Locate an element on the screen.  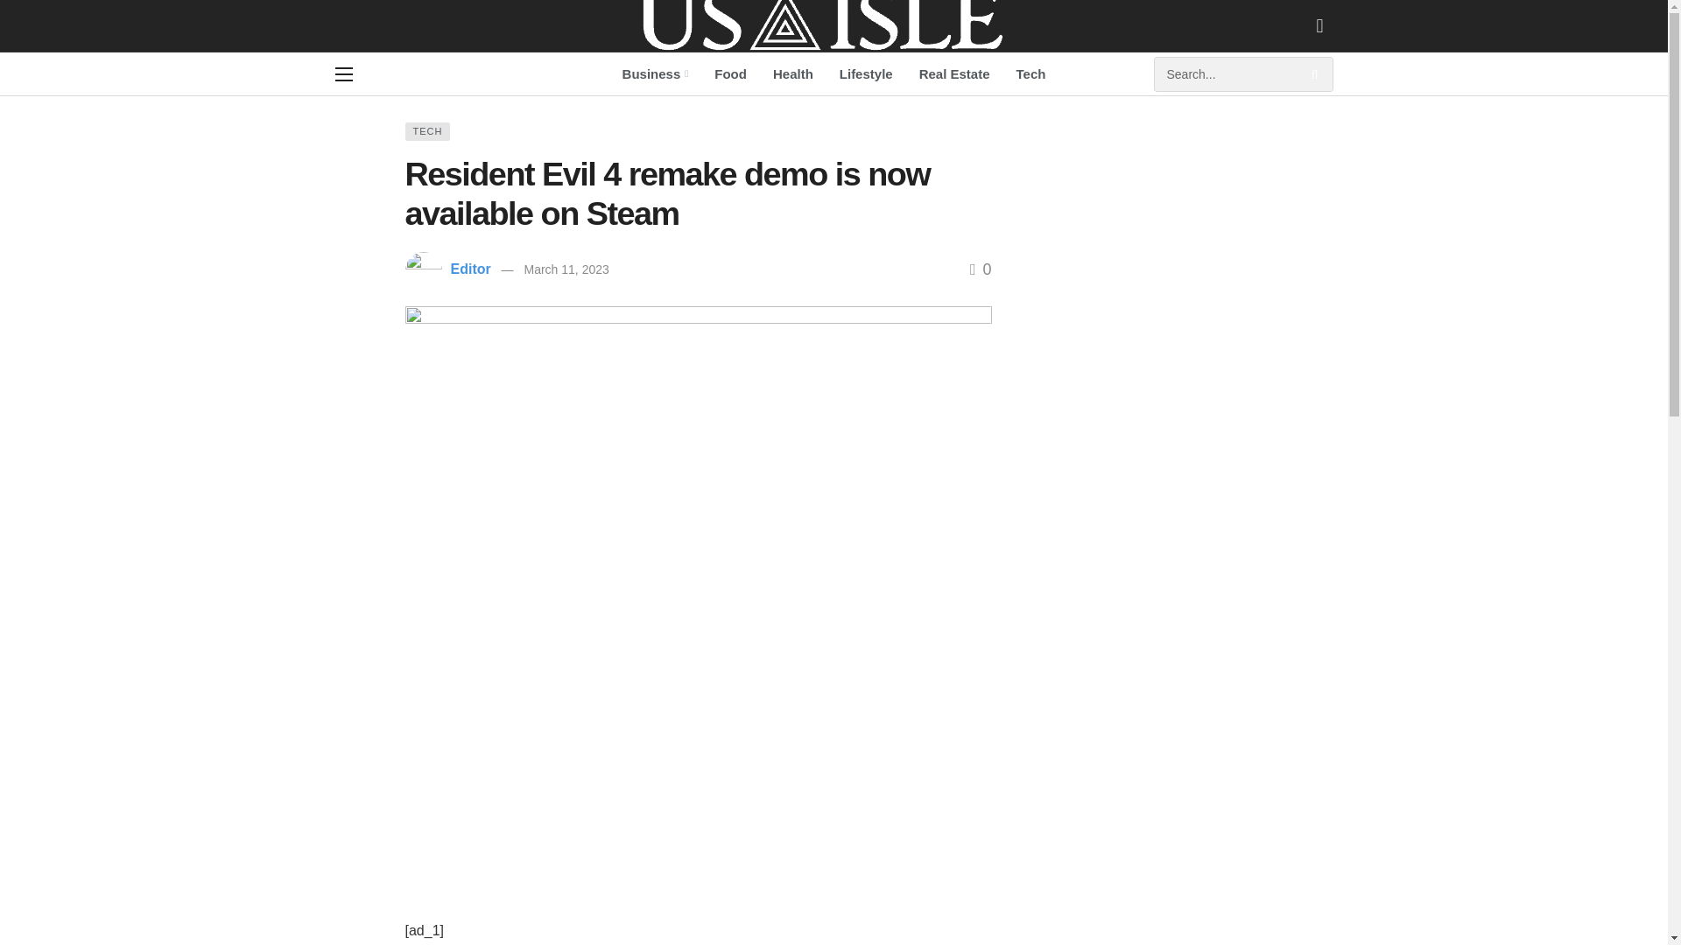
Editor is located at coordinates (470, 269).